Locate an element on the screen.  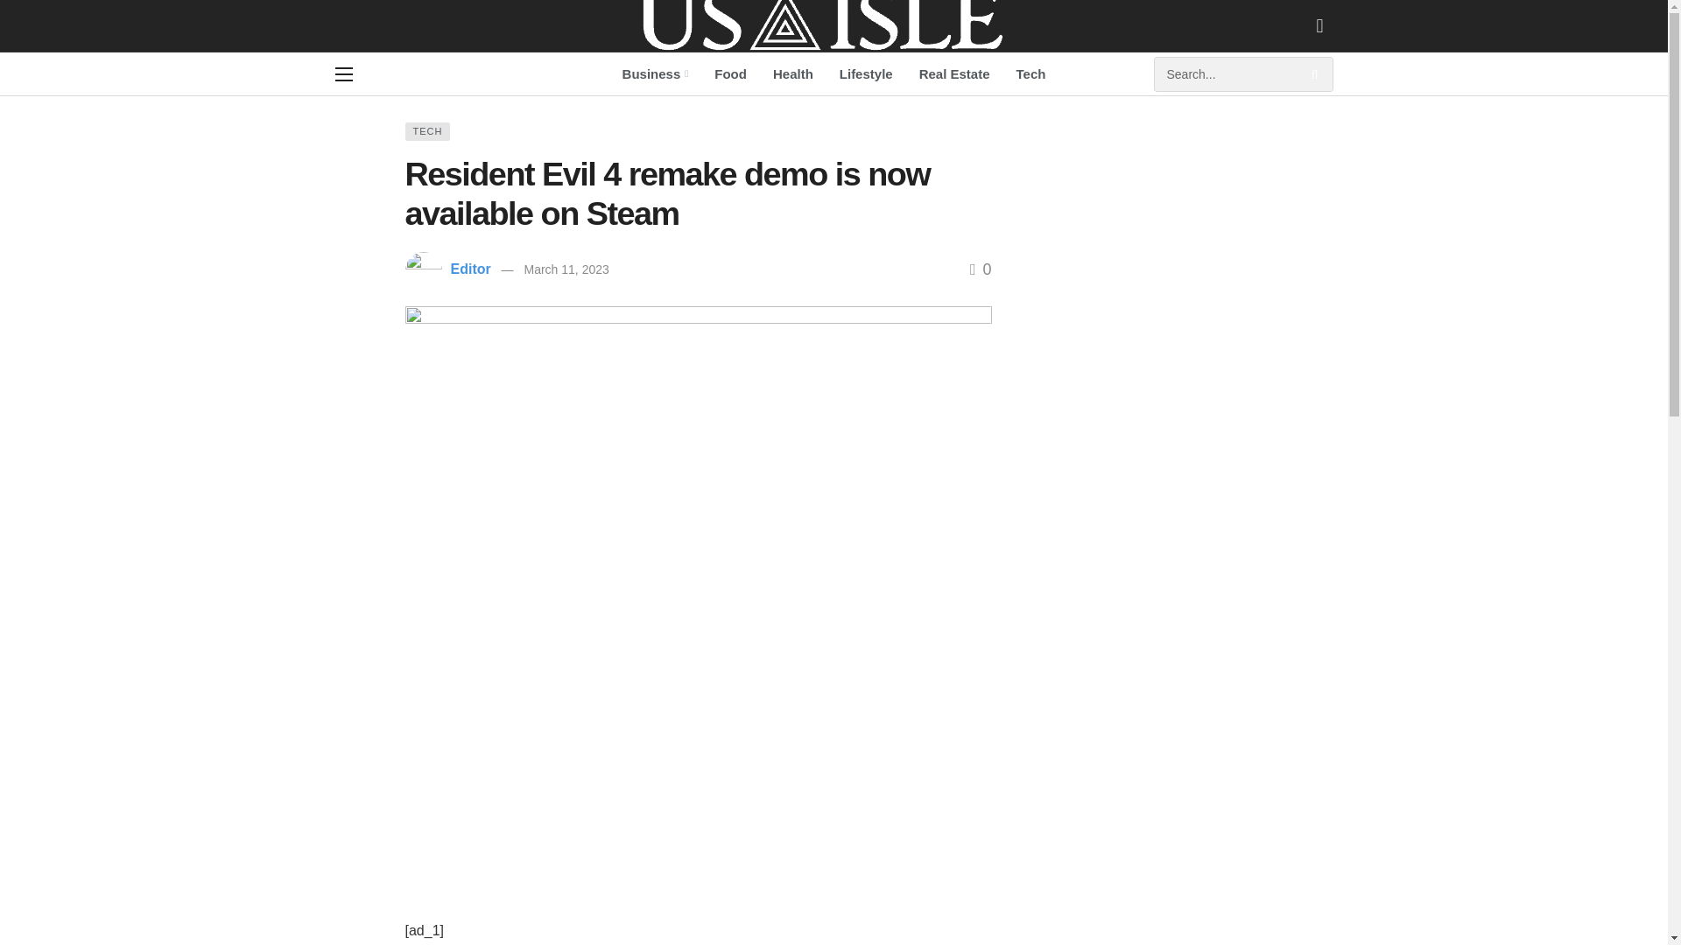
Editor is located at coordinates (470, 269).